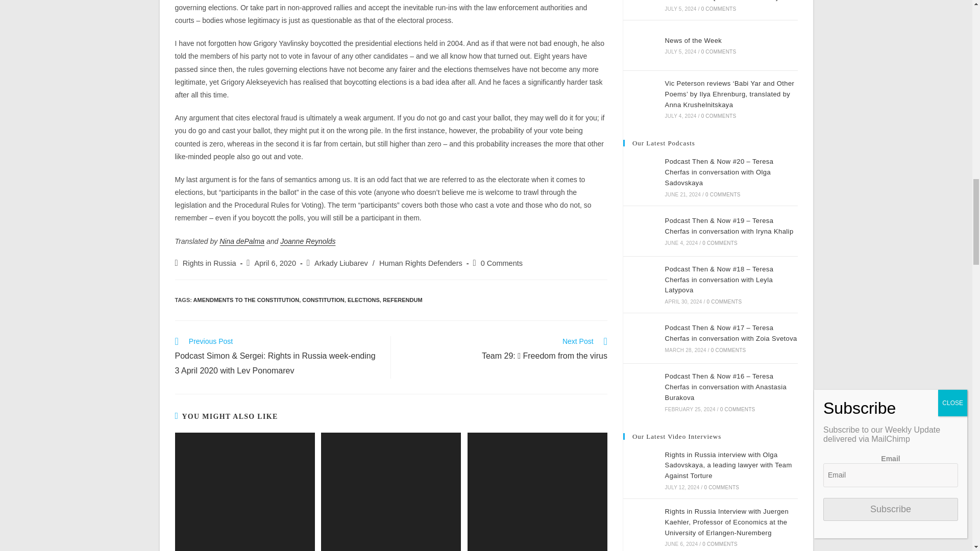  What do you see at coordinates (640, 45) in the screenshot?
I see `News of the Week` at bounding box center [640, 45].